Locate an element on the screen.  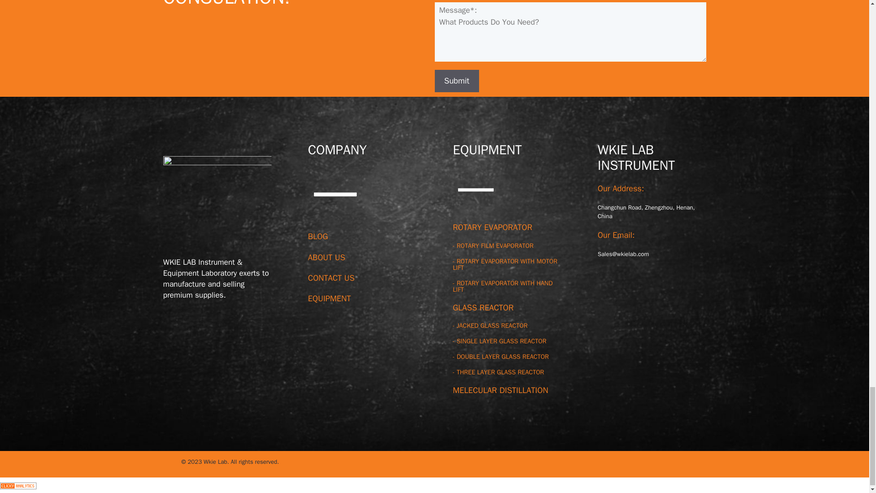
GLASS REACTOR is located at coordinates (483, 308).